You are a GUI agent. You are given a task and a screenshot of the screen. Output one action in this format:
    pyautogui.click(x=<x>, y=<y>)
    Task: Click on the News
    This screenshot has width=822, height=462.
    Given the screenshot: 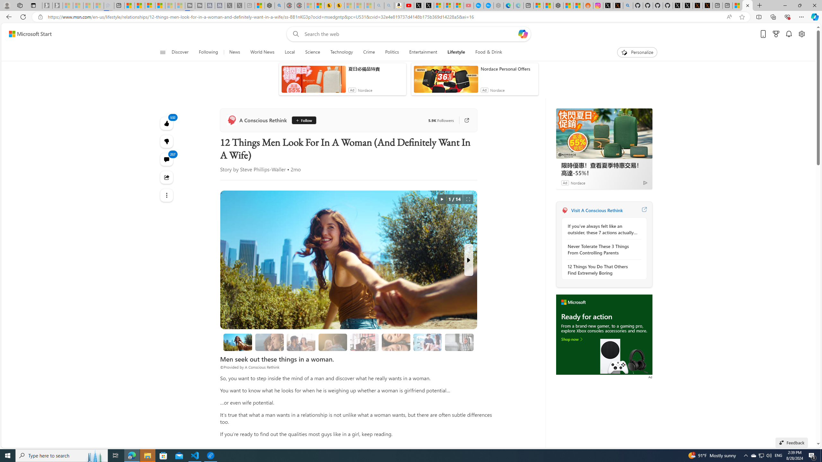 What is the action you would take?
    pyautogui.click(x=234, y=52)
    